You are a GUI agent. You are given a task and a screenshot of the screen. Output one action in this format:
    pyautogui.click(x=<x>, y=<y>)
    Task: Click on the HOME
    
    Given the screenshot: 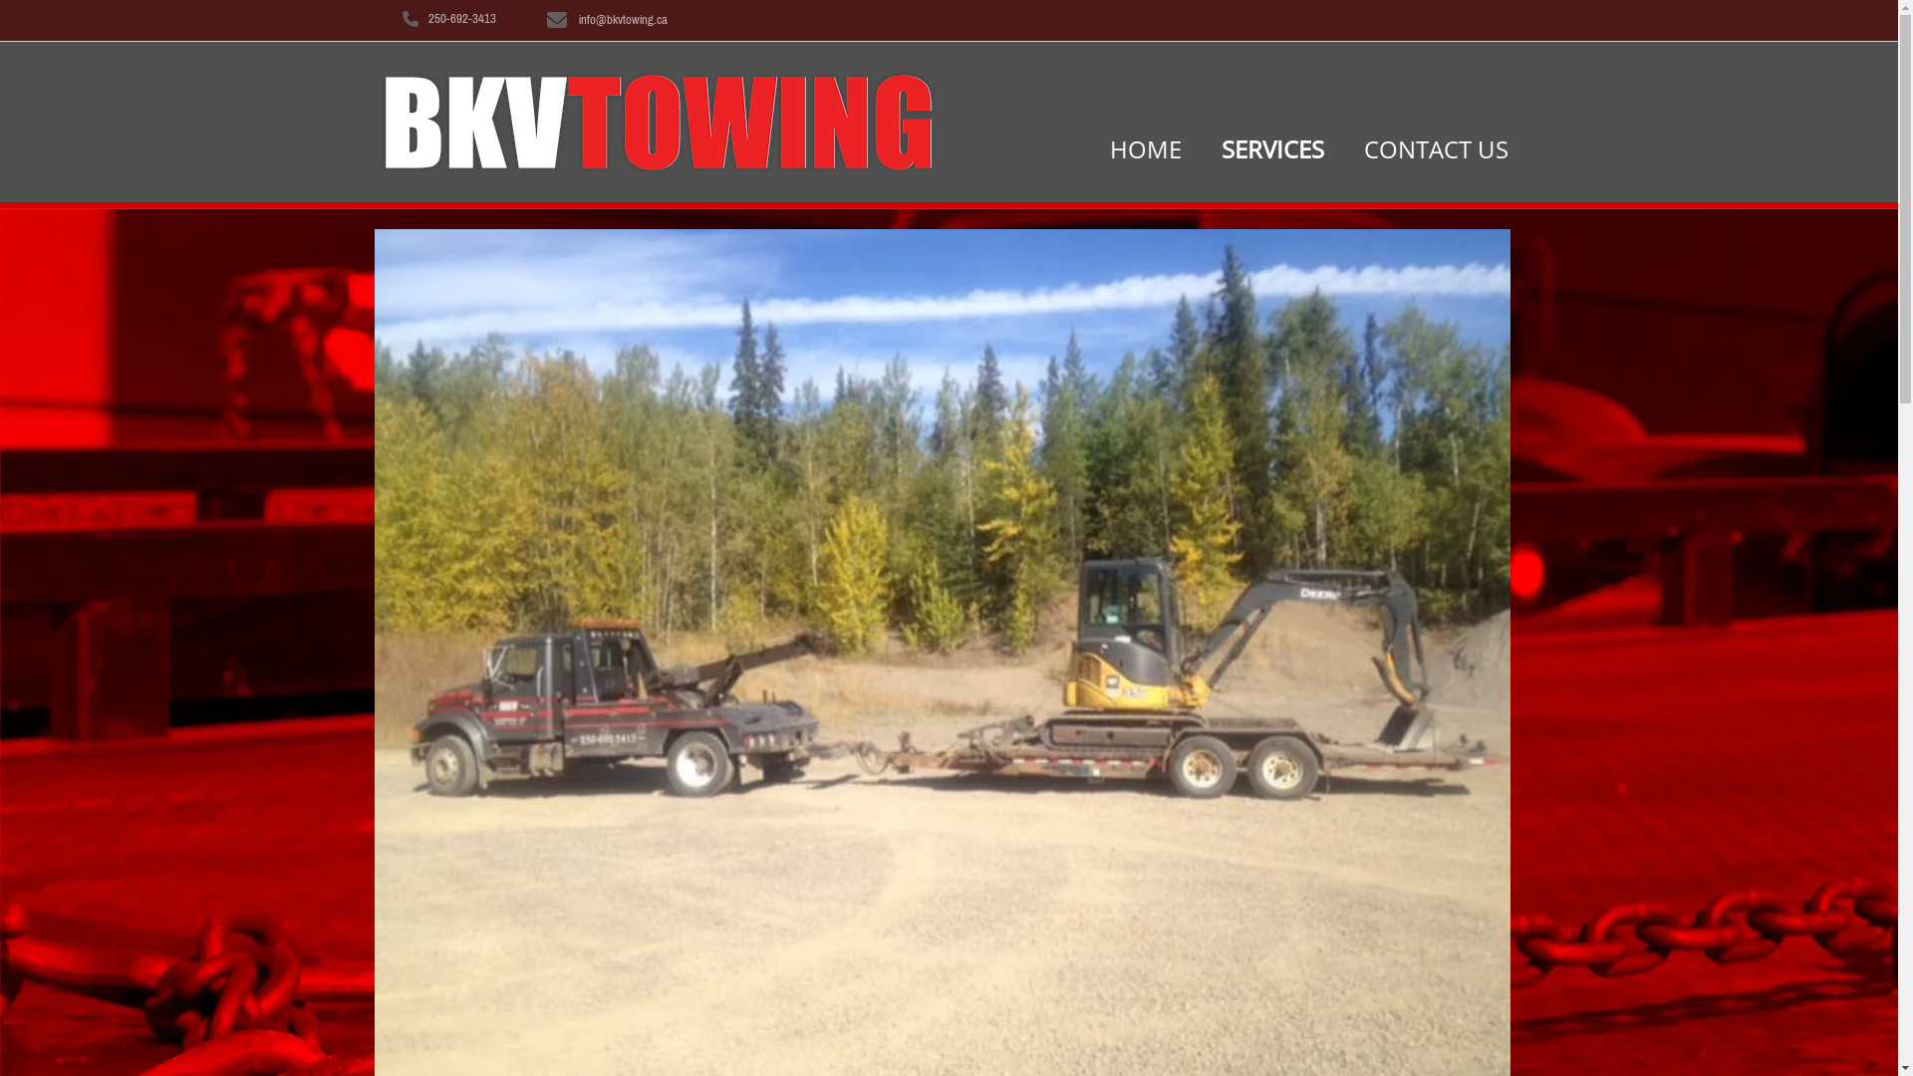 What is the action you would take?
    pyautogui.click(x=1146, y=156)
    